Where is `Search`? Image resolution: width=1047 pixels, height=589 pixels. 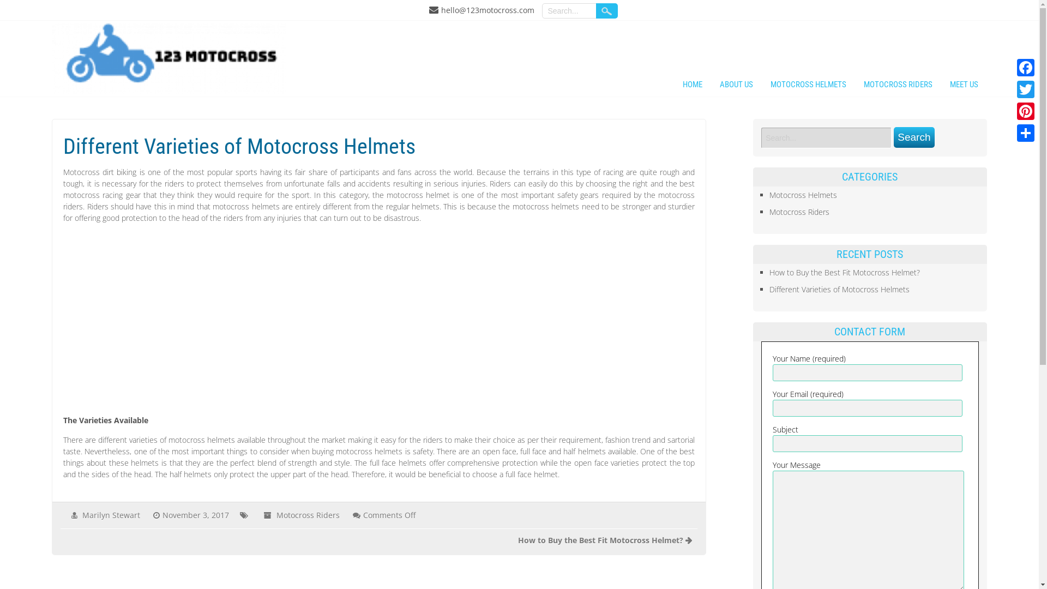
Search is located at coordinates (914, 137).